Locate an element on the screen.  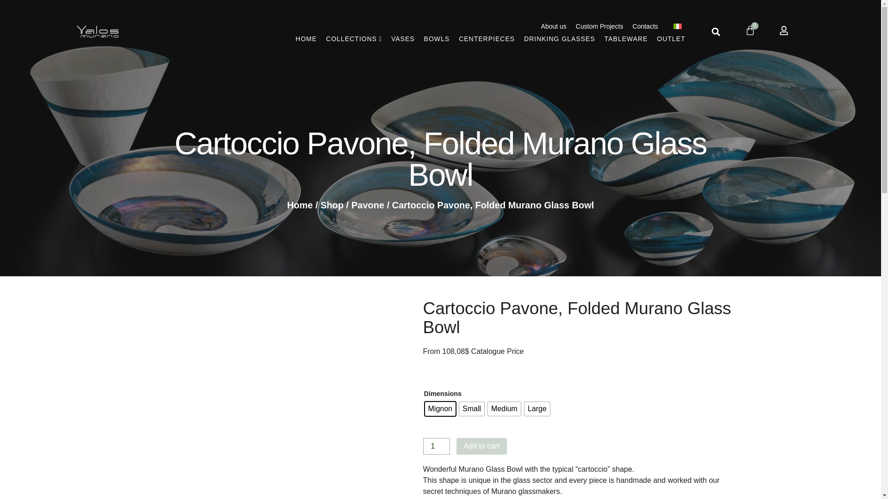
About us is located at coordinates (553, 26).